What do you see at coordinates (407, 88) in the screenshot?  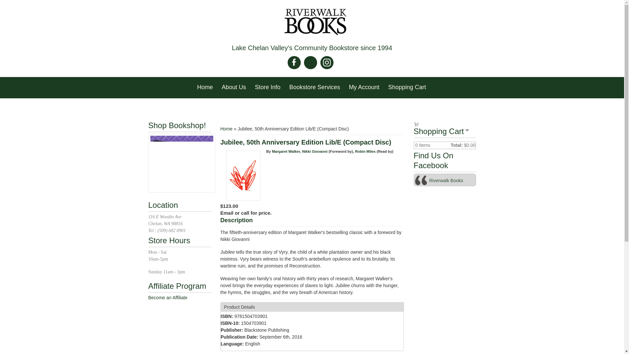 I see `Shopping Cart` at bounding box center [407, 88].